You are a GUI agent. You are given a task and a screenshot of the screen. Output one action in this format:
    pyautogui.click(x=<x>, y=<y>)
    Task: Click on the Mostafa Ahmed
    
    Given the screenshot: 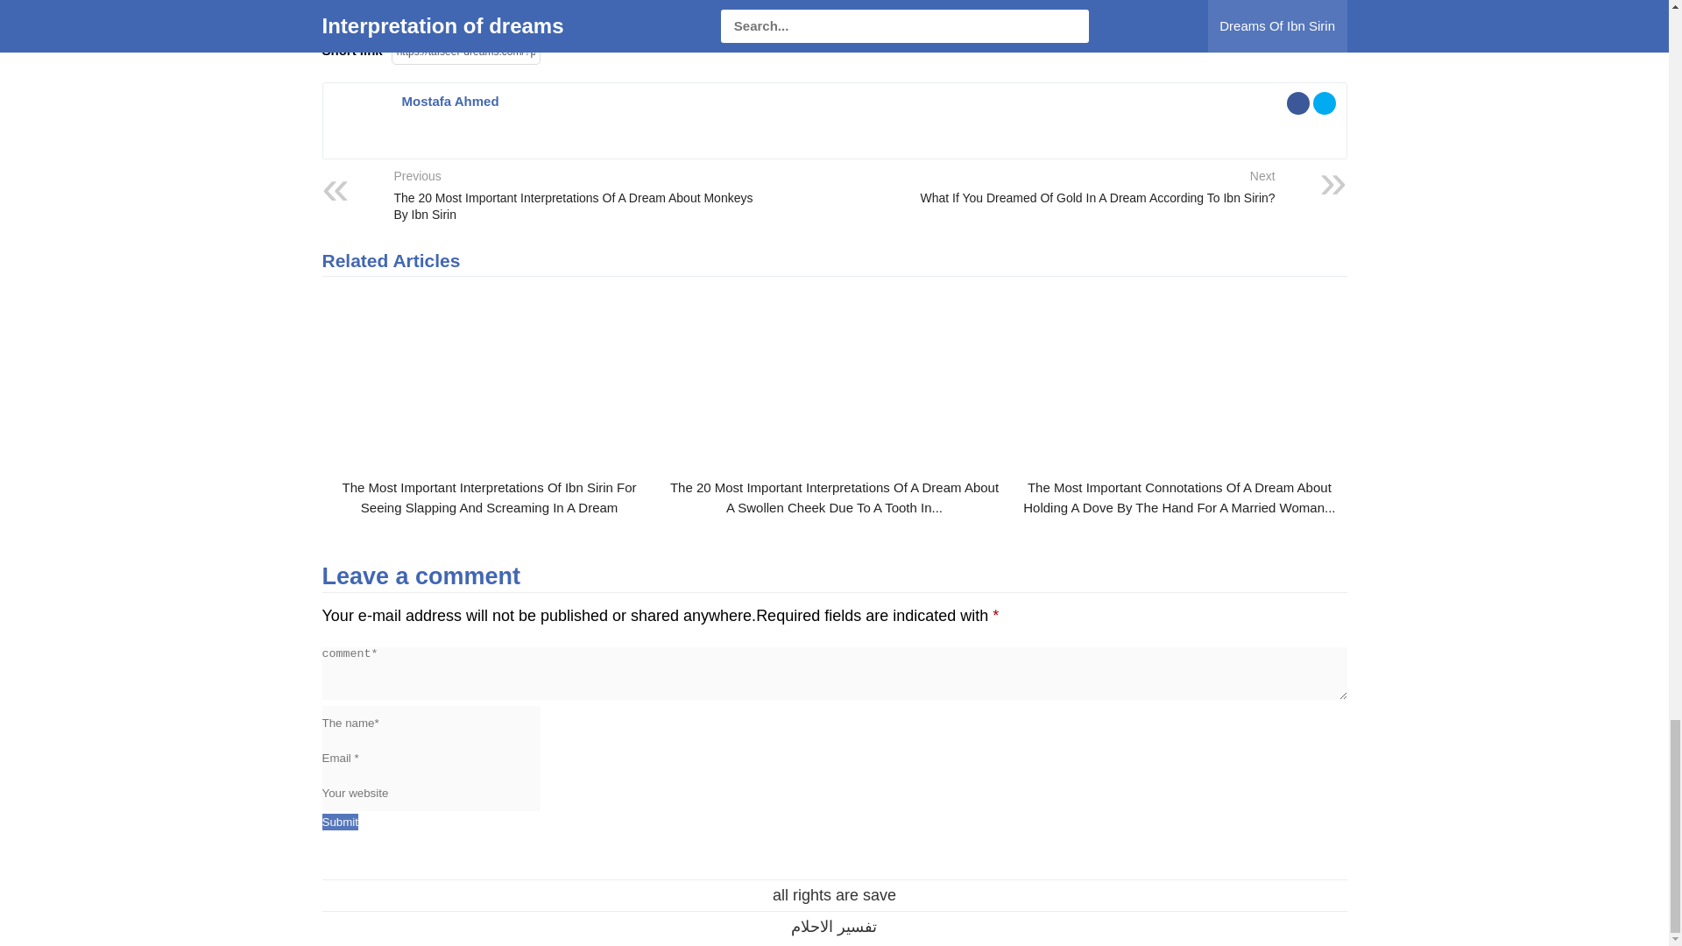 What is the action you would take?
    pyautogui.click(x=449, y=101)
    